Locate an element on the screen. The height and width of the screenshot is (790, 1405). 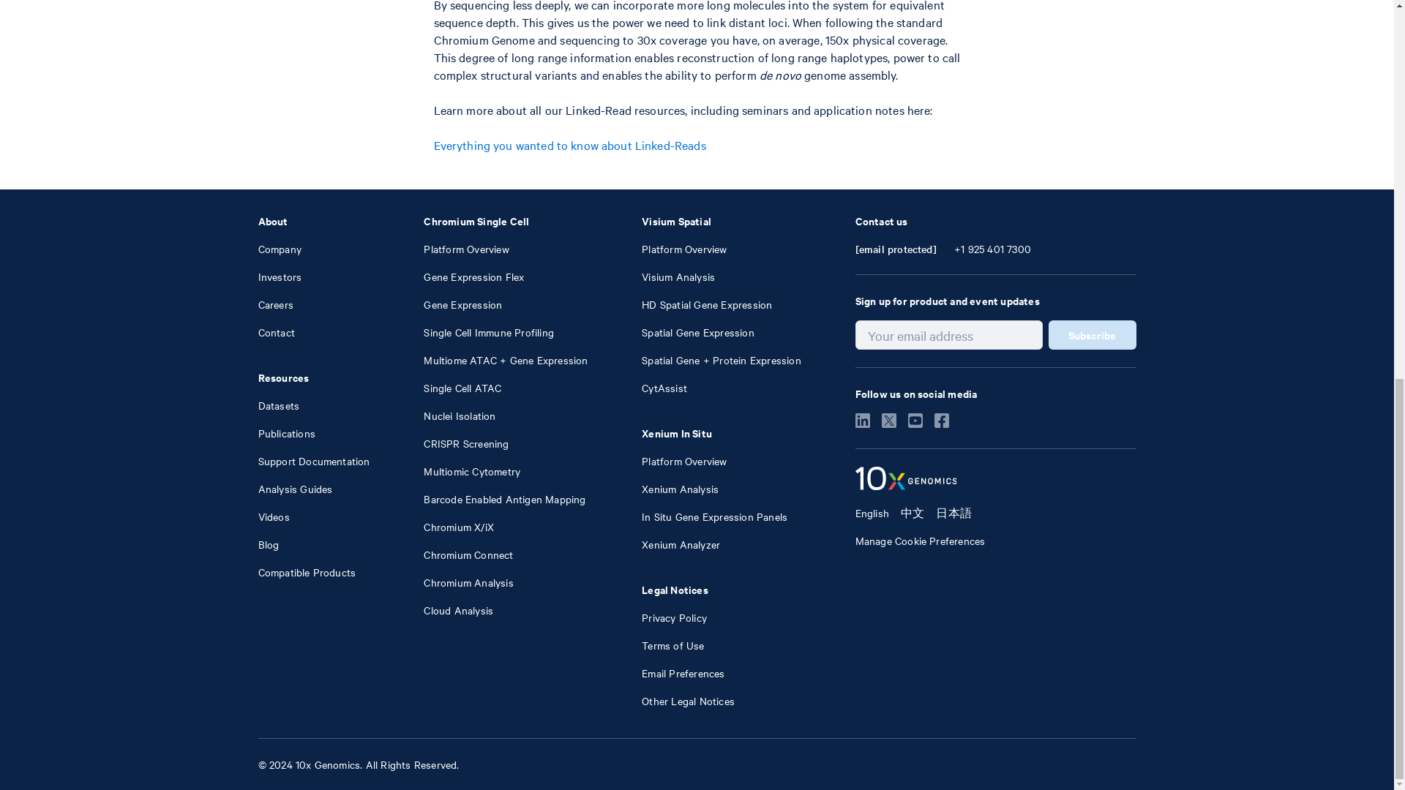
Chromium Analysis is located at coordinates (468, 582).